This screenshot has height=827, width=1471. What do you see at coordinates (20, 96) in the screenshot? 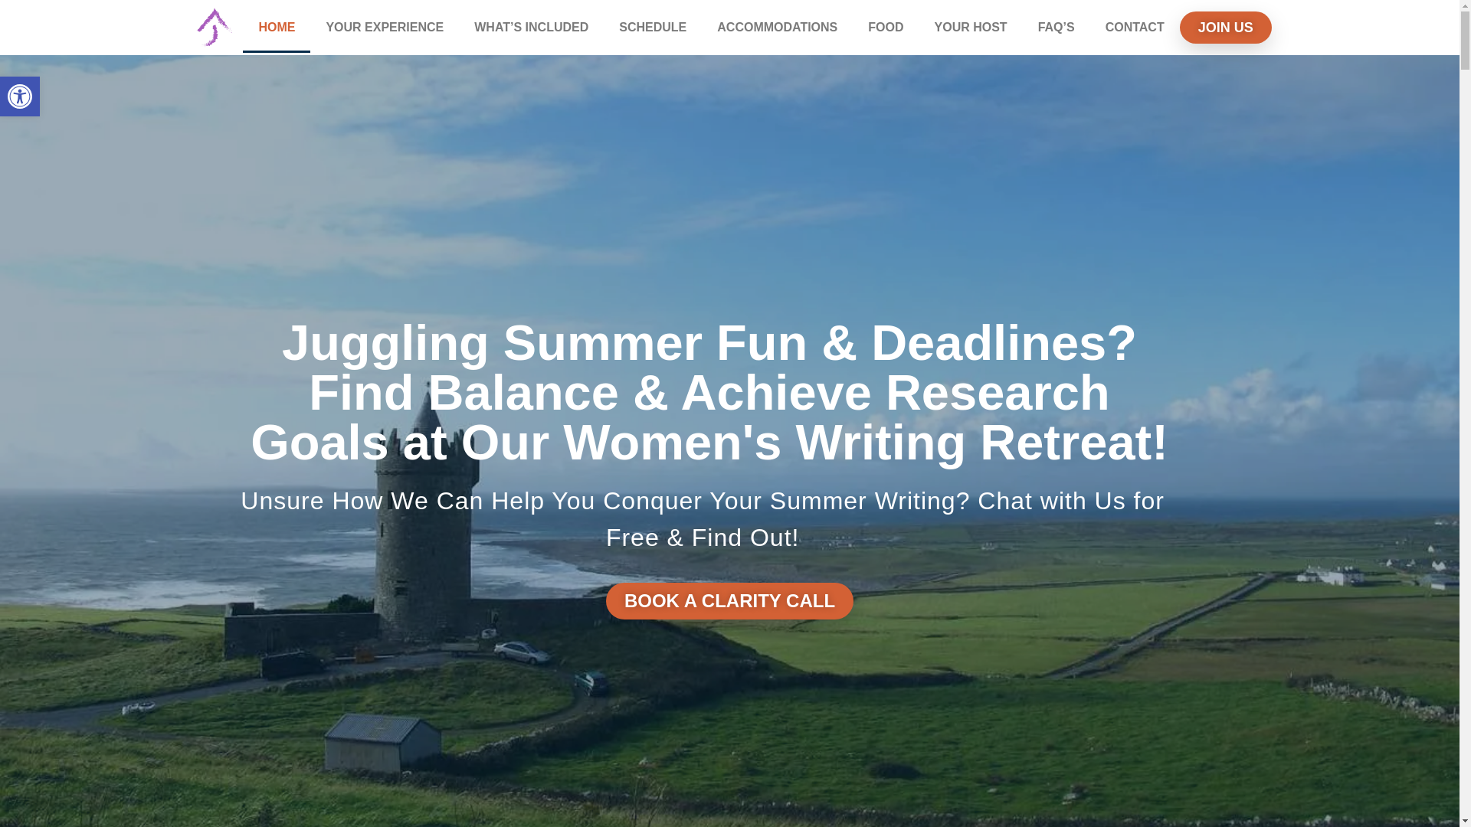
I see `JOIN US` at bounding box center [20, 96].